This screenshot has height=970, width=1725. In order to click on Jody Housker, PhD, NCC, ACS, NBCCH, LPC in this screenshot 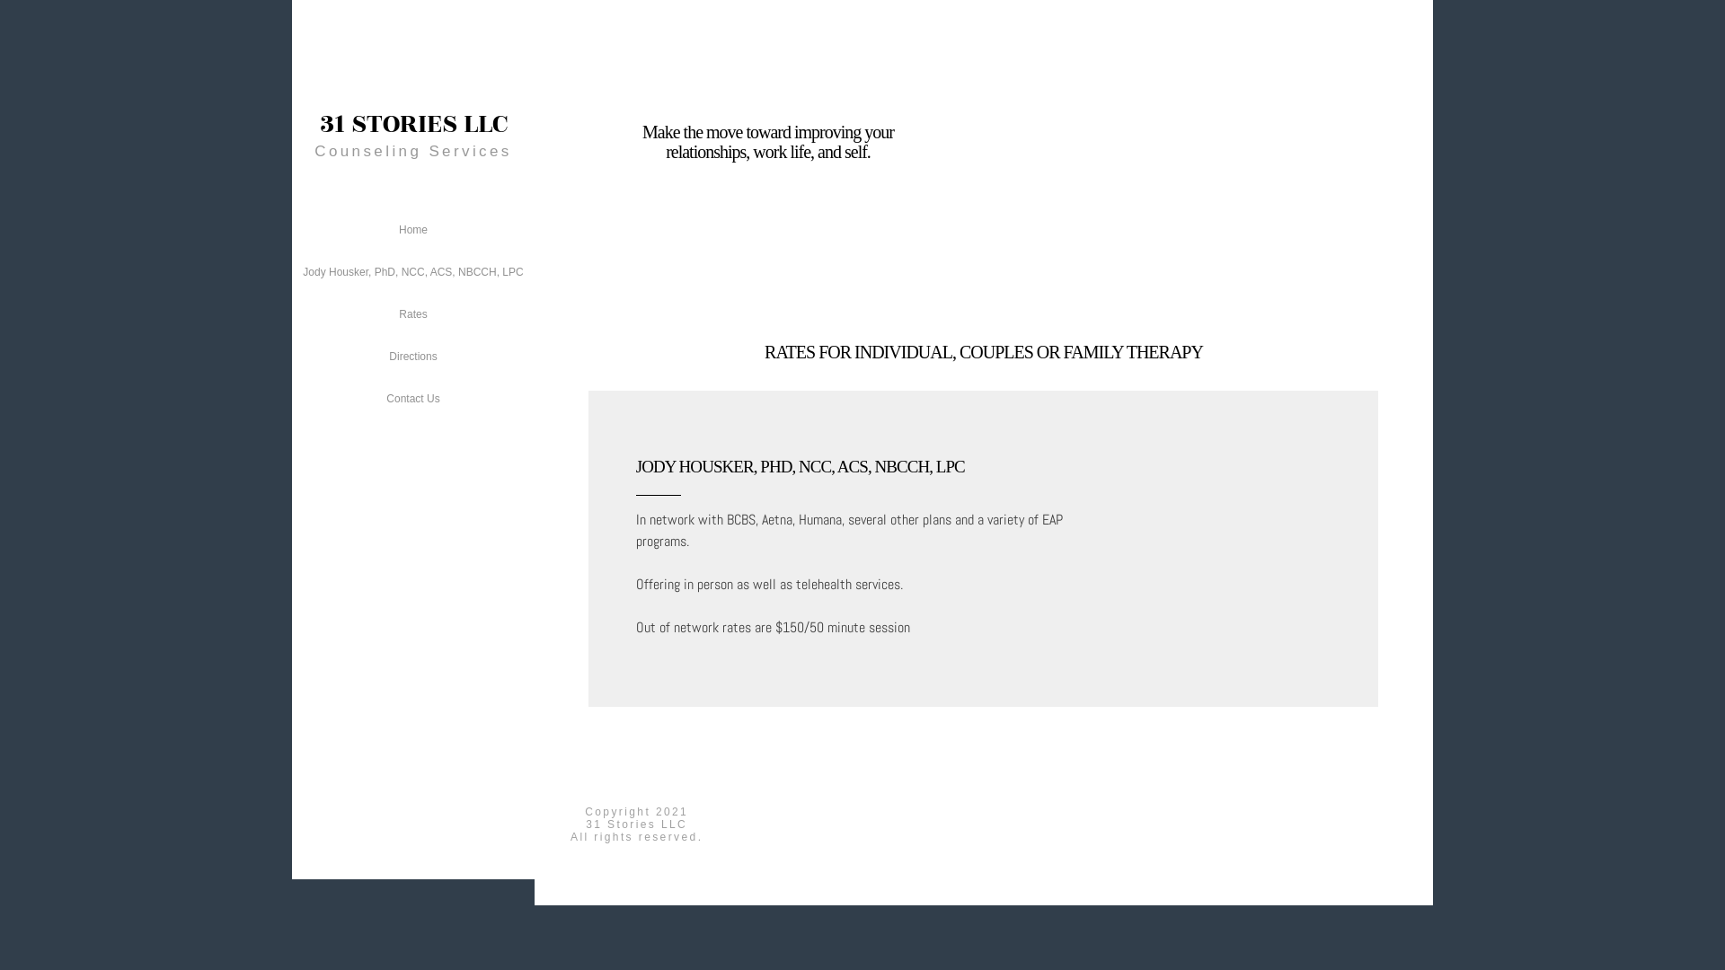, I will do `click(413, 272)`.